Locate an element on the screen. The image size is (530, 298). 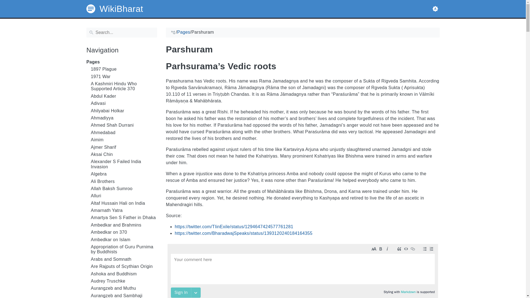
Alluri is located at coordinates (124, 196).